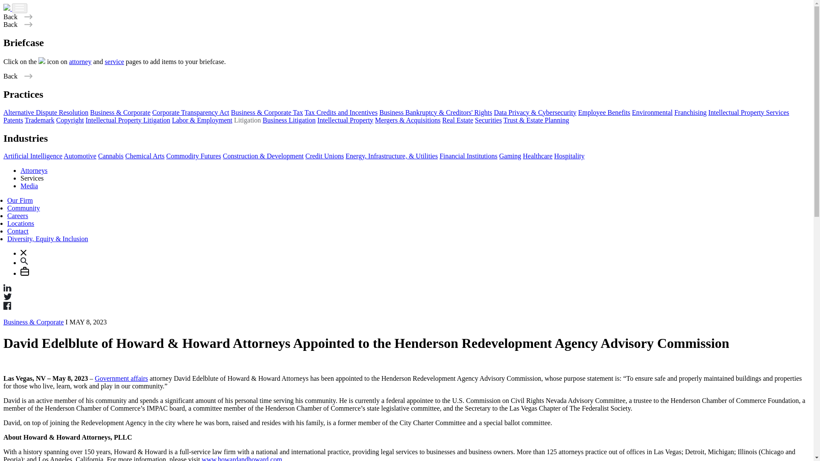 This screenshot has width=820, height=461. I want to click on Trademark, so click(39, 120).